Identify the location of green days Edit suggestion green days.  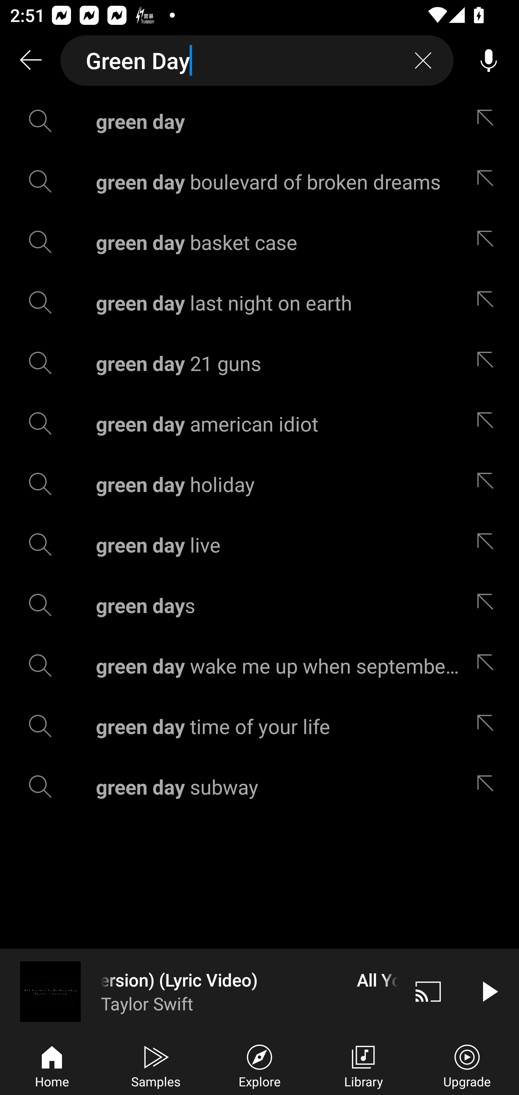
(259, 605).